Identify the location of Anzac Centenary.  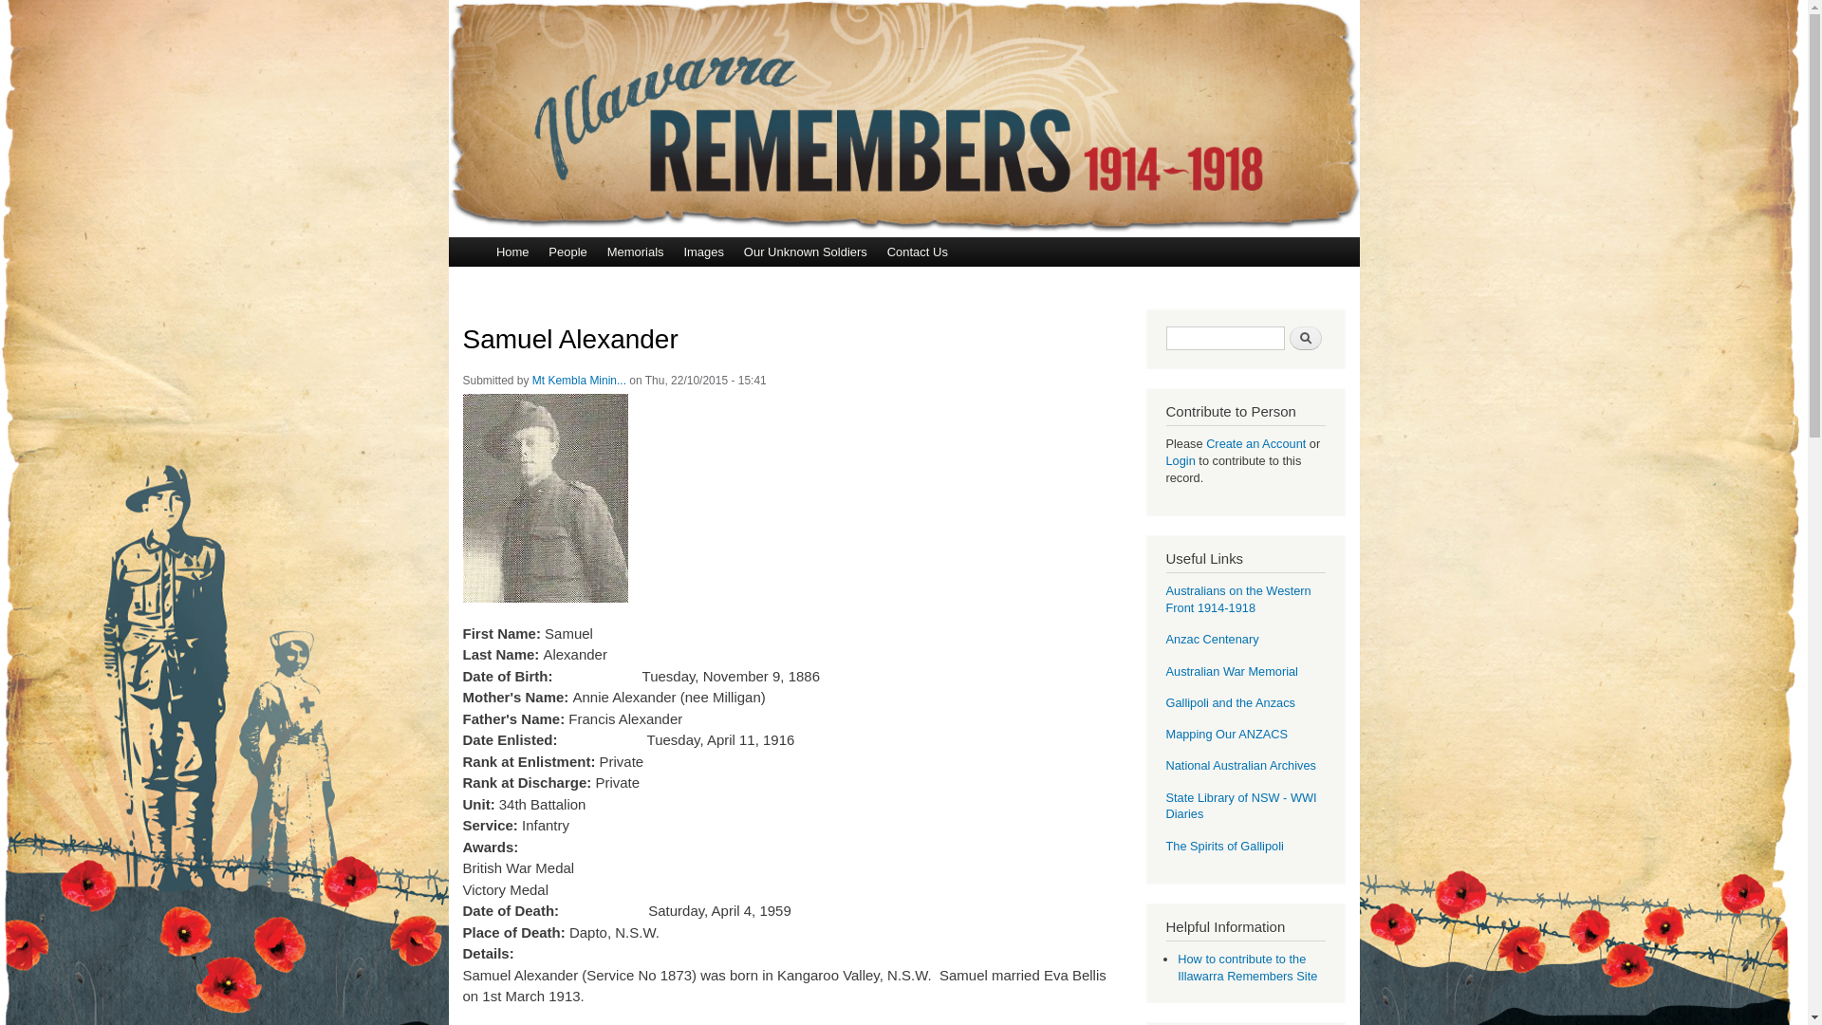
(1212, 640).